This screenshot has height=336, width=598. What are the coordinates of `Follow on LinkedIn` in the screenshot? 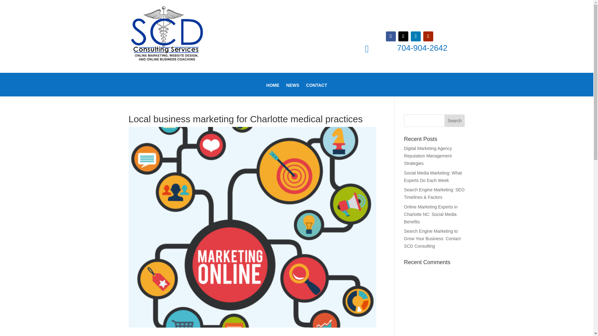 It's located at (416, 36).